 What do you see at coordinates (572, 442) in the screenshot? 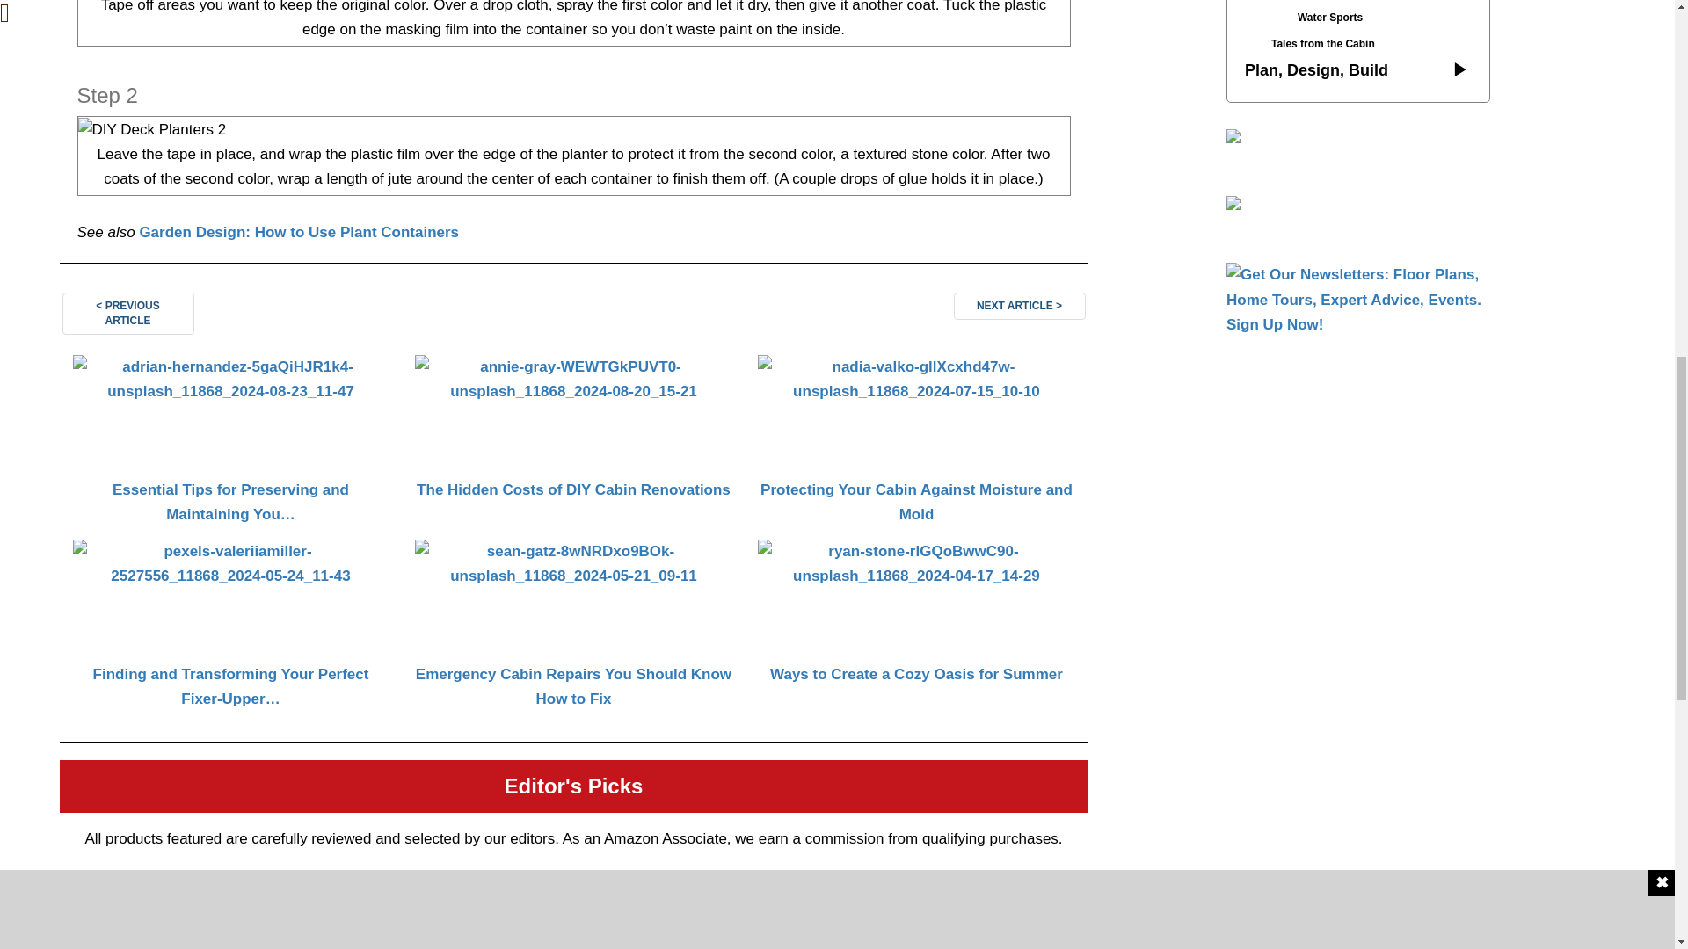
I see `The Hidden Costs of DIY Cabin Renovations` at bounding box center [572, 442].